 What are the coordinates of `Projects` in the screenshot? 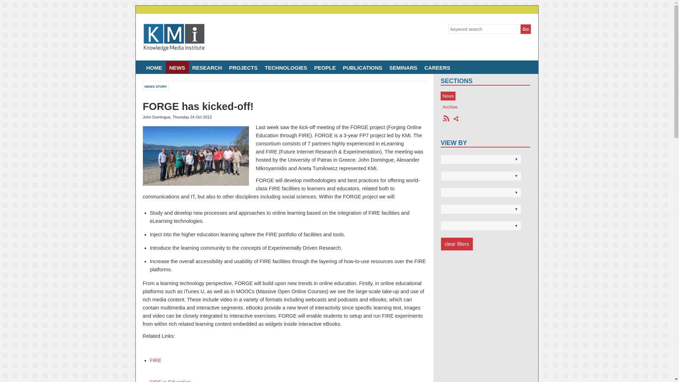 It's located at (243, 67).